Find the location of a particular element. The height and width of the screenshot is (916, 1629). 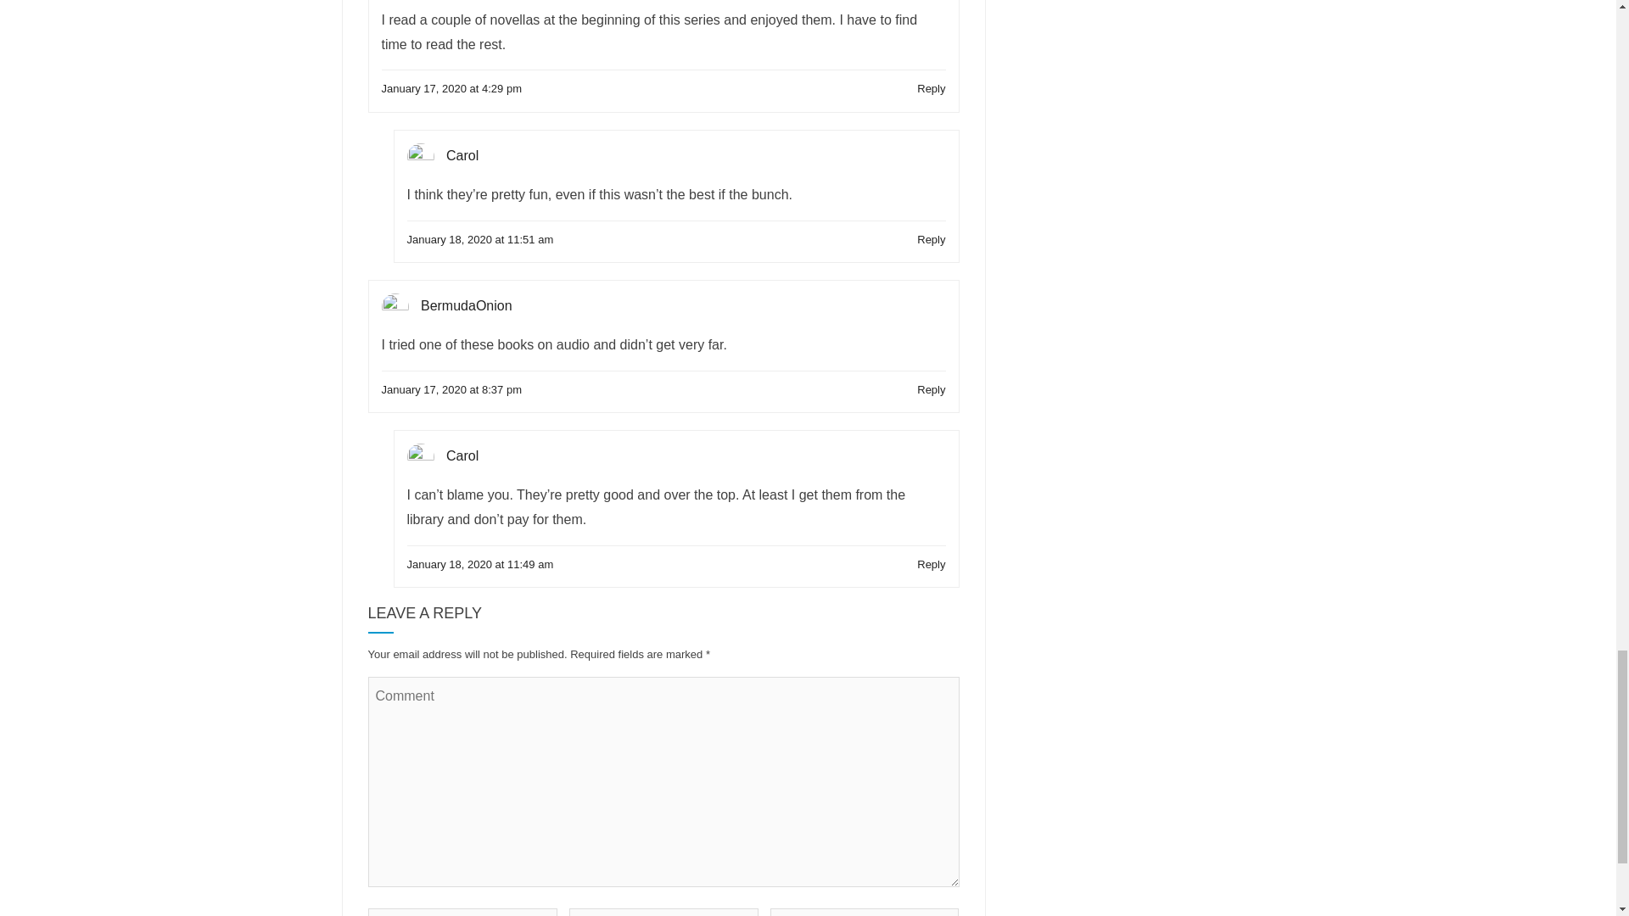

January 17, 2020 at 4:29 pm is located at coordinates (451, 88).